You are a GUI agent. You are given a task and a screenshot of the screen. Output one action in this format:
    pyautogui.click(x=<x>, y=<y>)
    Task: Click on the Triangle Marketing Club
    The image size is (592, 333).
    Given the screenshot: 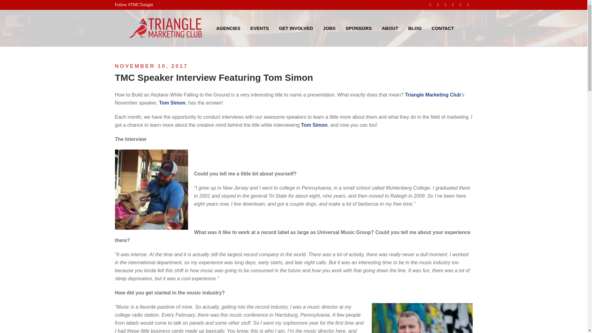 What is the action you would take?
    pyautogui.click(x=433, y=95)
    